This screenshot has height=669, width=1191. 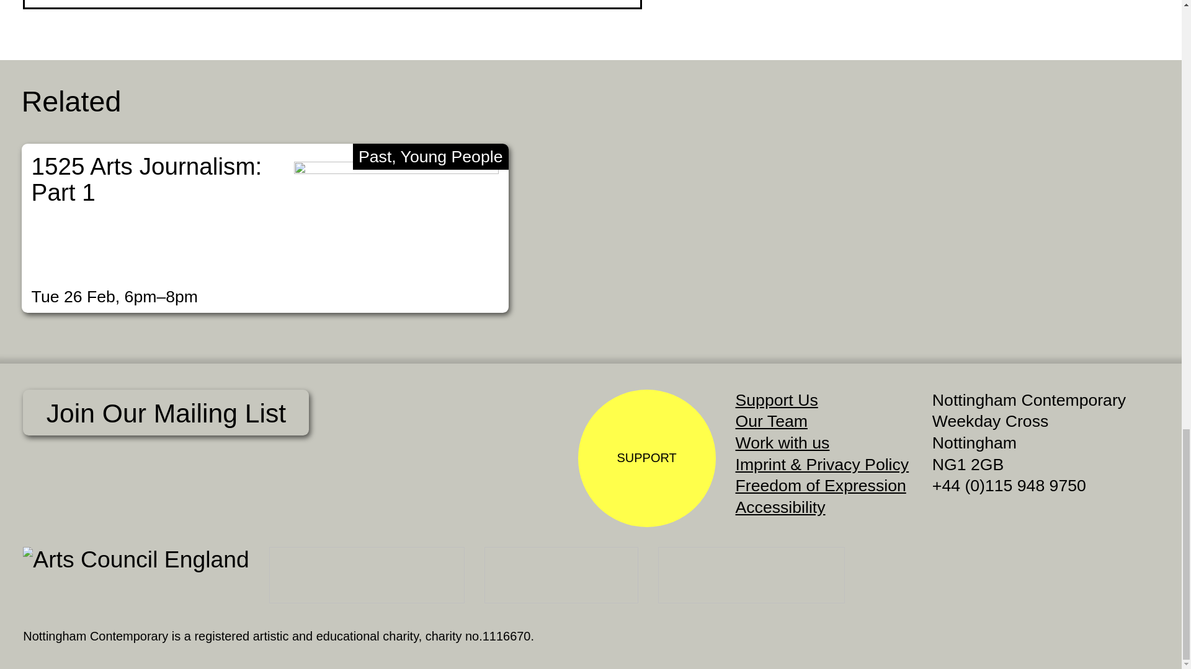 What do you see at coordinates (821, 486) in the screenshot?
I see `Freedom of Expression` at bounding box center [821, 486].